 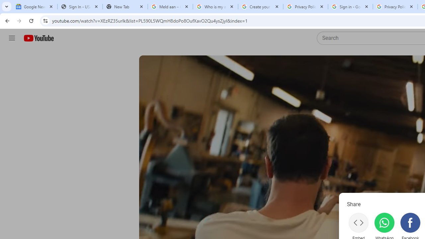 I want to click on New Tab, so click(x=125, y=7).